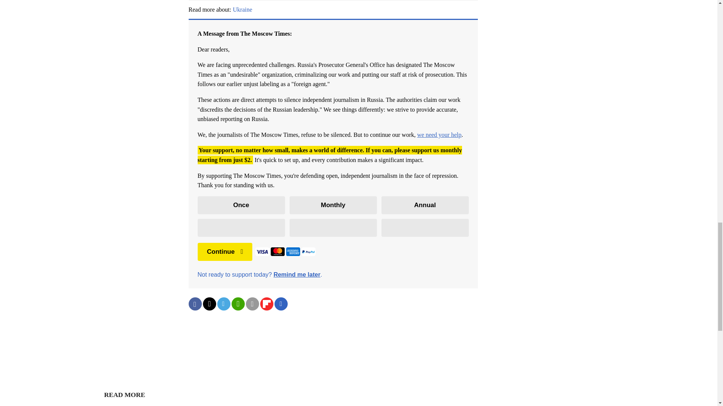 This screenshot has width=723, height=406. Describe the element at coordinates (195, 304) in the screenshot. I see `Share on Facebook` at that location.